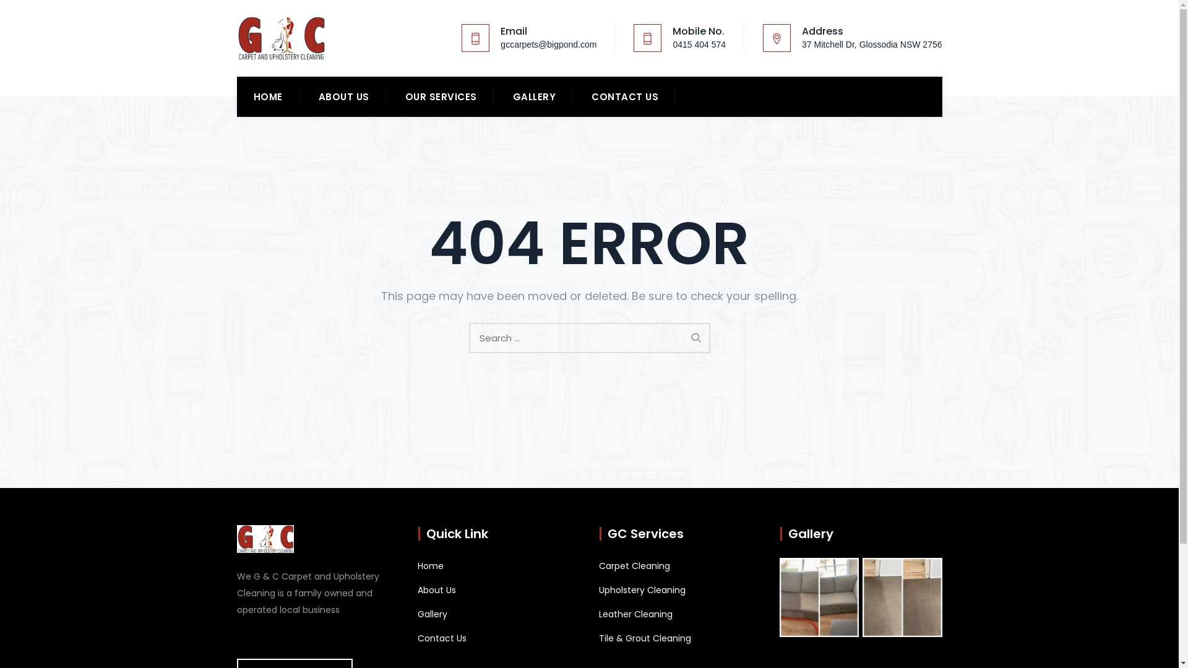  I want to click on gccarpets@bigpond.com, so click(548, 45).